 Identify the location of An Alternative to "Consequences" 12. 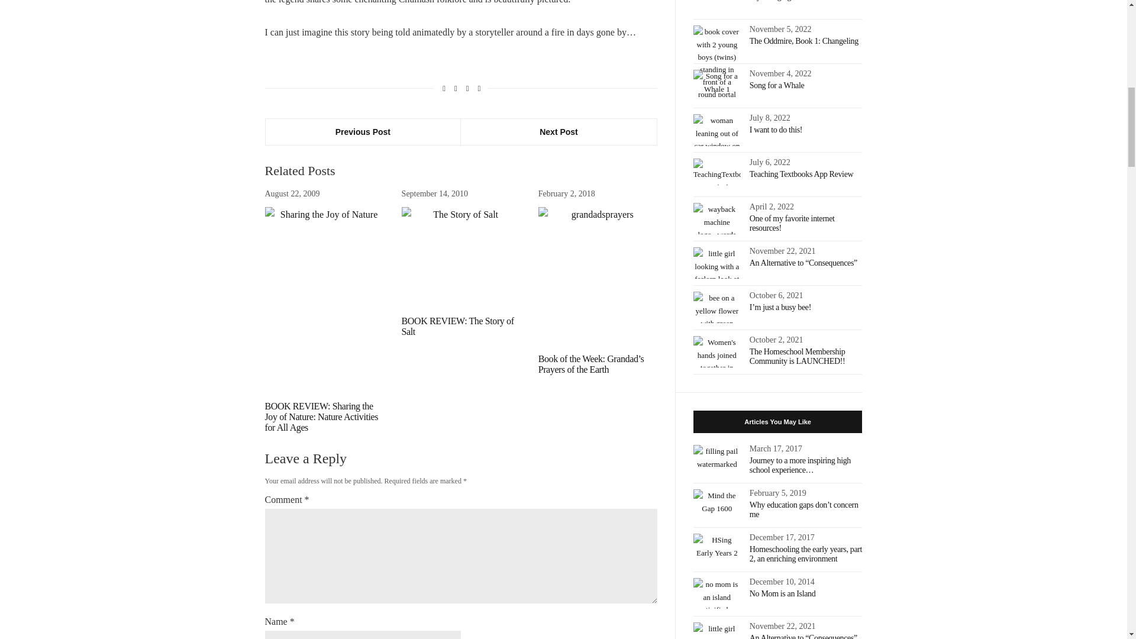
(717, 262).